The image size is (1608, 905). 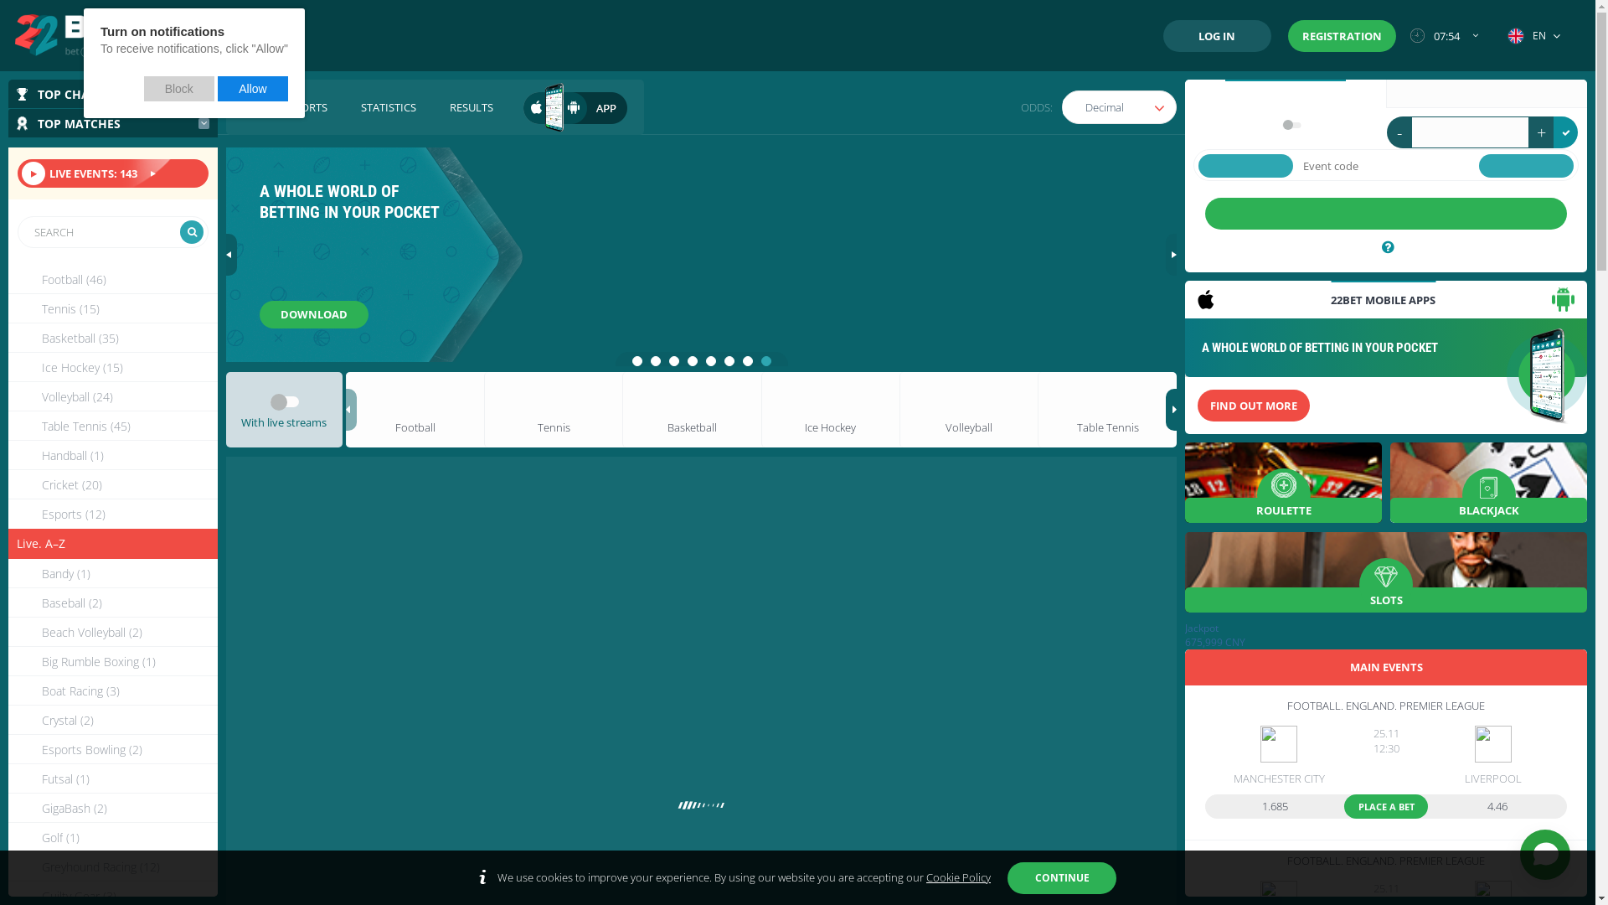 What do you see at coordinates (113, 632) in the screenshot?
I see `Beach Volleyball
(2)` at bounding box center [113, 632].